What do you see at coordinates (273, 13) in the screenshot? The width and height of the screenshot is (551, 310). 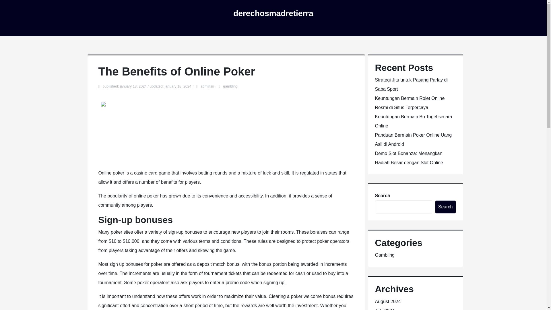 I see `derechosmadretierra` at bounding box center [273, 13].